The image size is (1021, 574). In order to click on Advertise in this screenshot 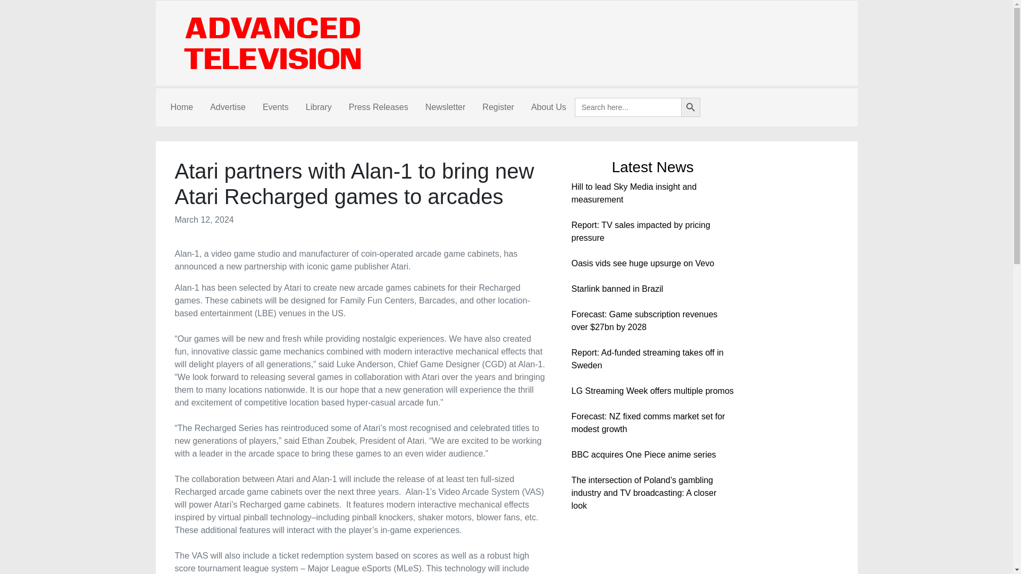, I will do `click(228, 107)`.